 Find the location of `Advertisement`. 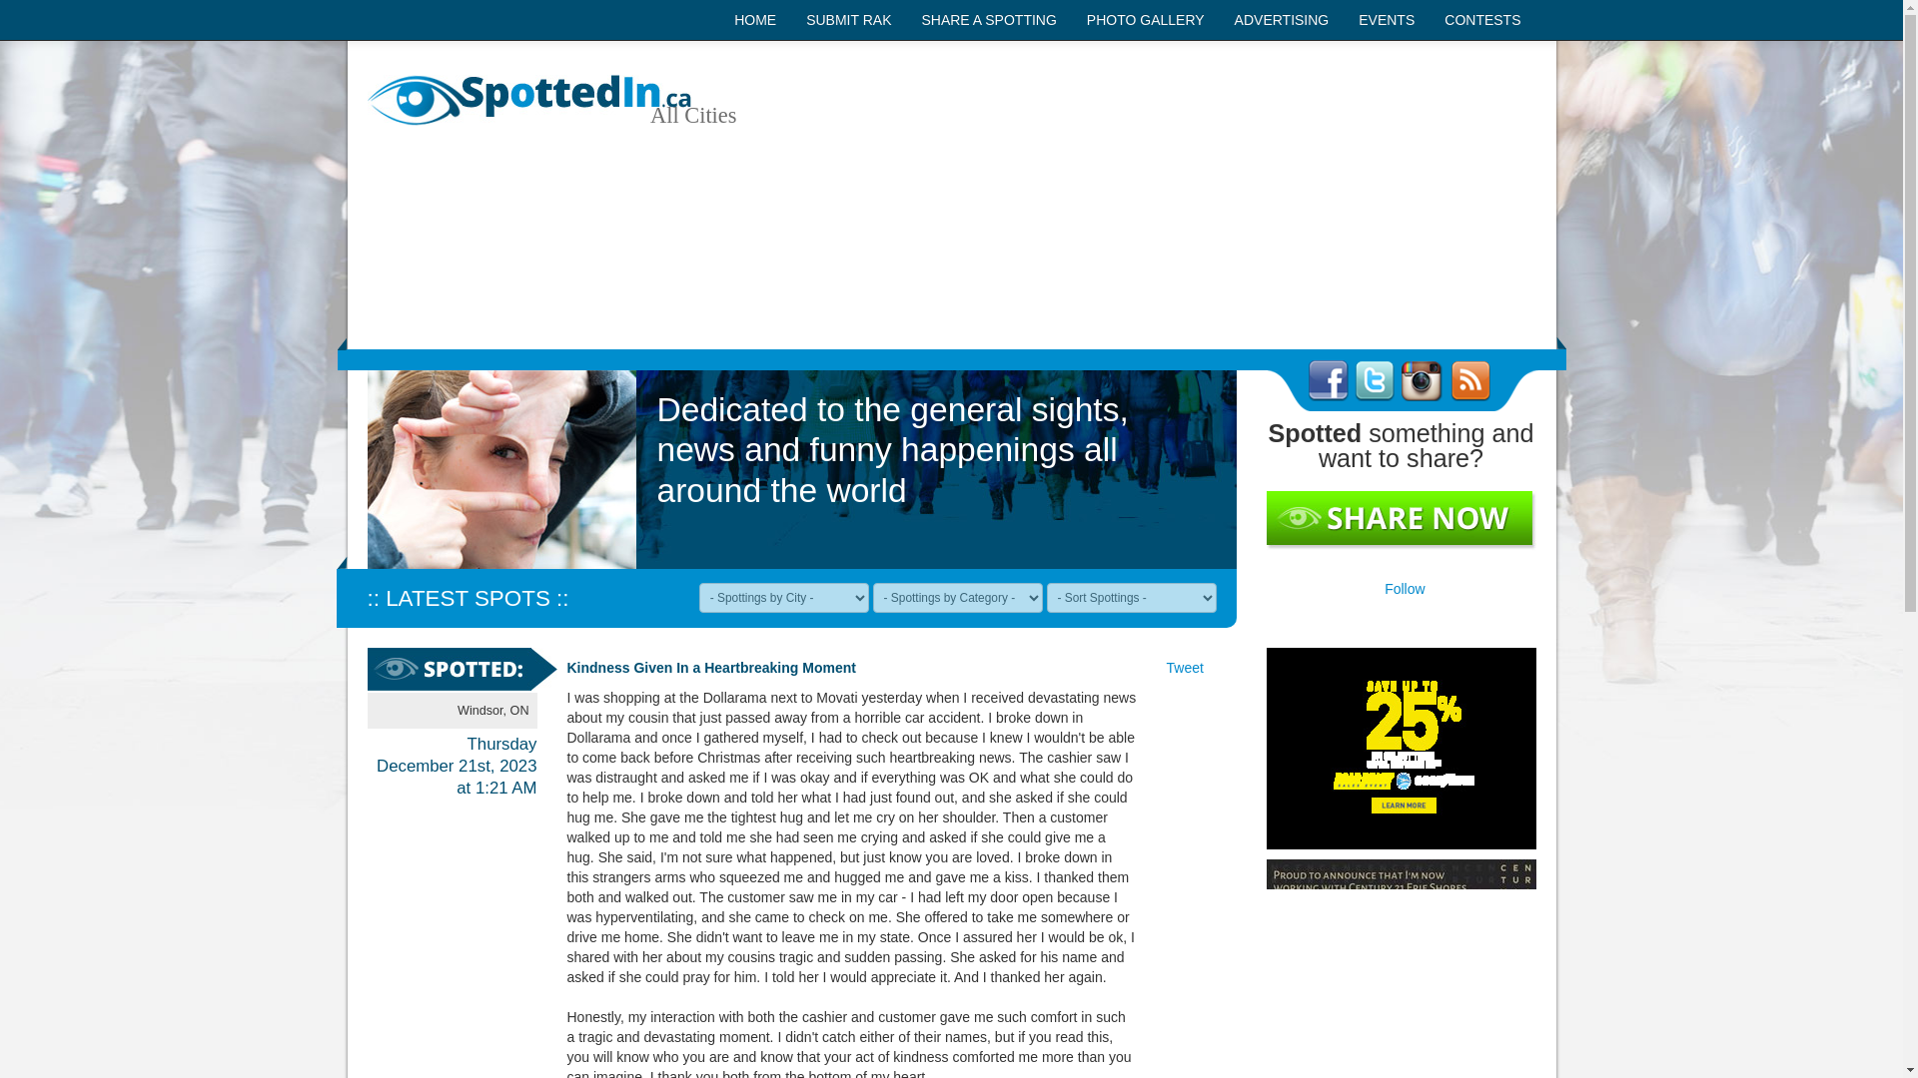

Advertisement is located at coordinates (1151, 194).